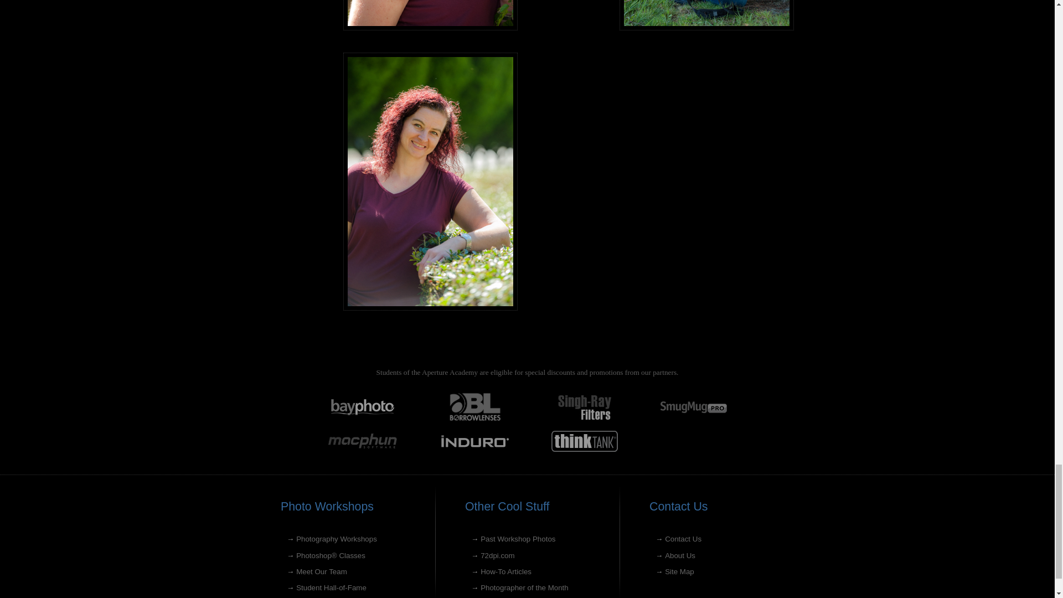  I want to click on How-To Articles, so click(506, 571).